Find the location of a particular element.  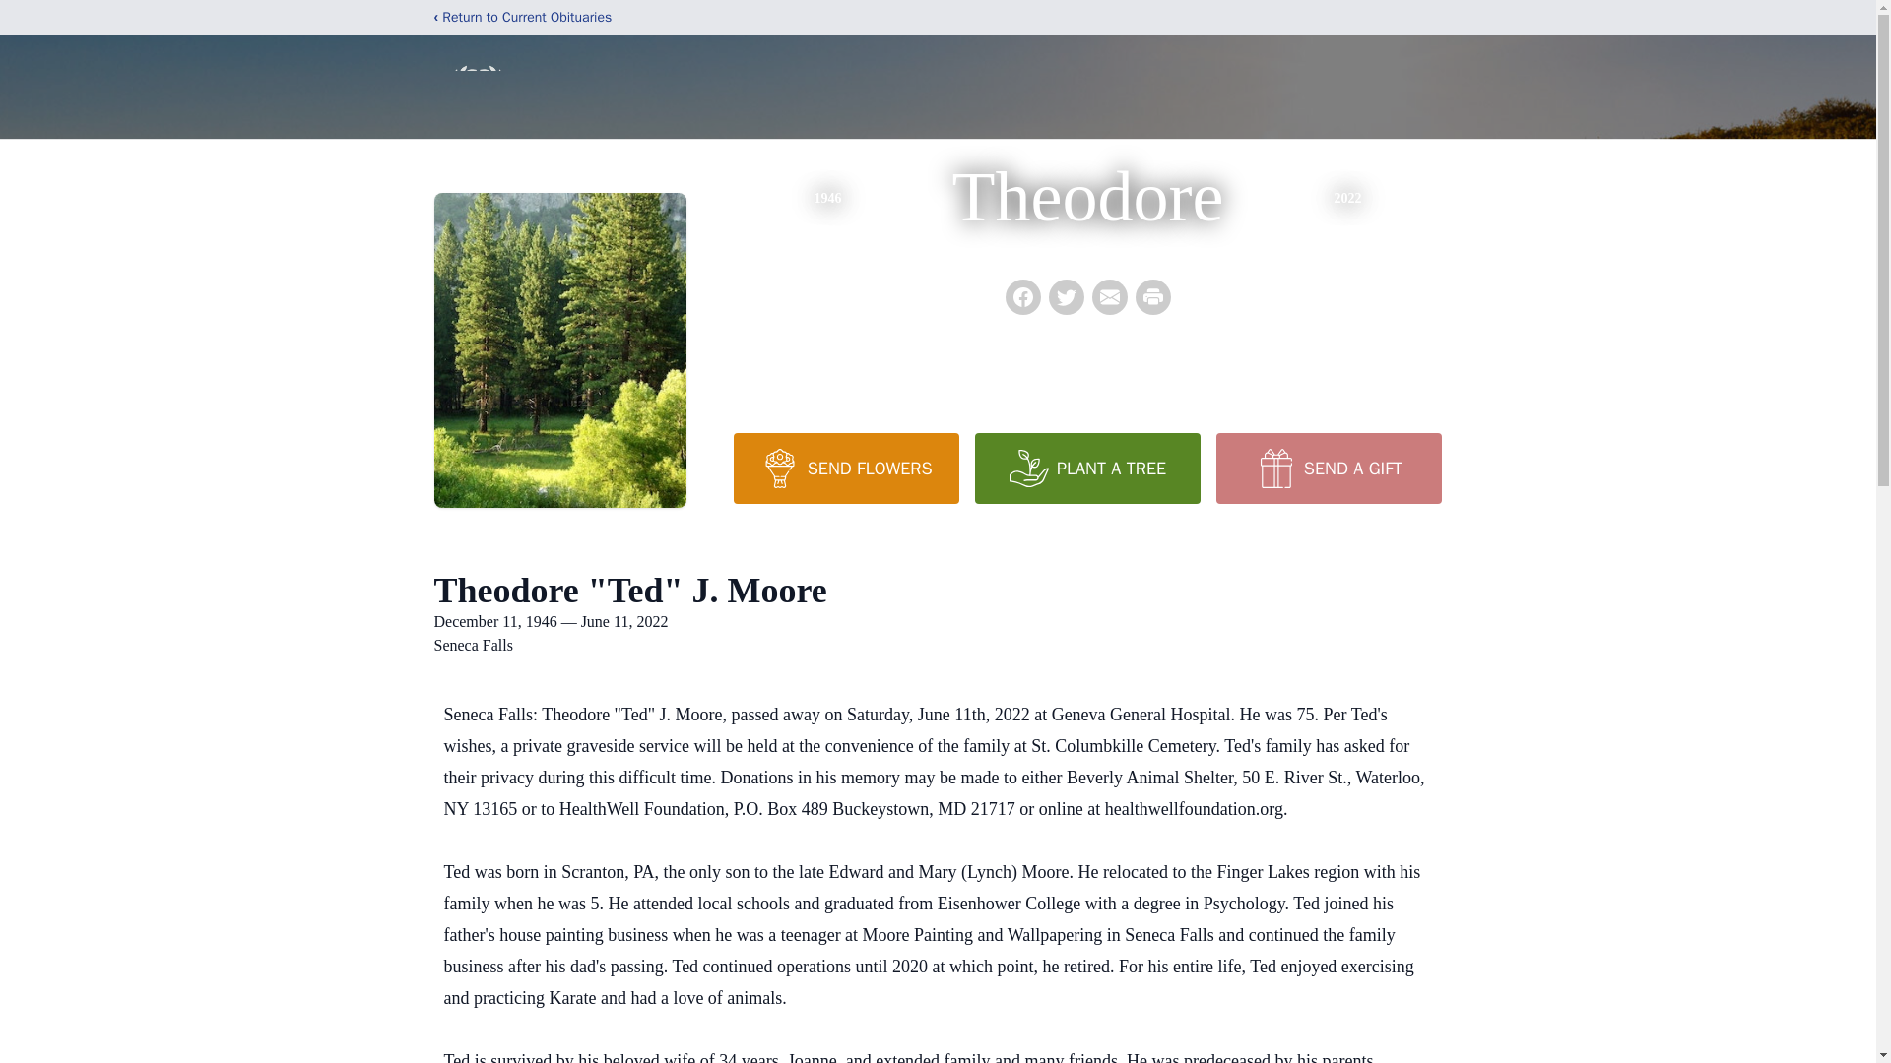

SEND FLOWERS is located at coordinates (845, 468).